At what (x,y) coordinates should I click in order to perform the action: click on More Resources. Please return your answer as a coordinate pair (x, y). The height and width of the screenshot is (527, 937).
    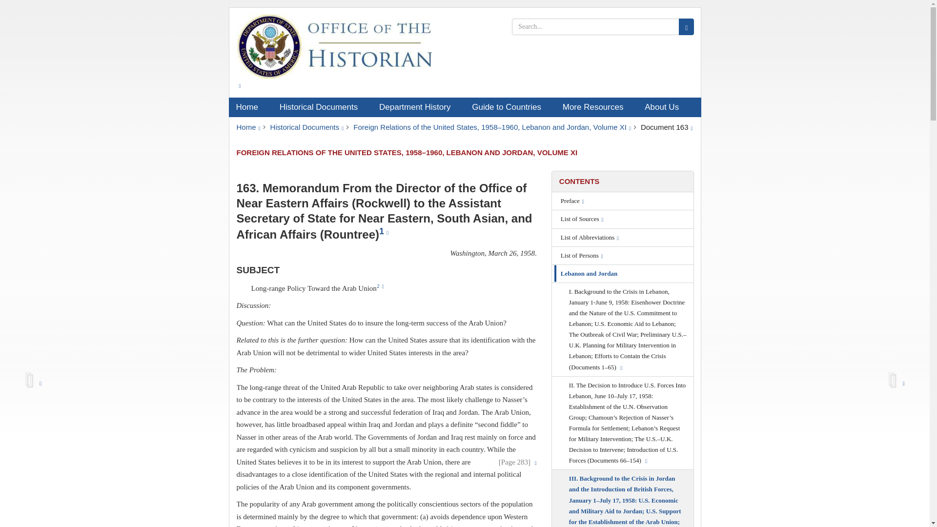
    Looking at the image, I should click on (596, 107).